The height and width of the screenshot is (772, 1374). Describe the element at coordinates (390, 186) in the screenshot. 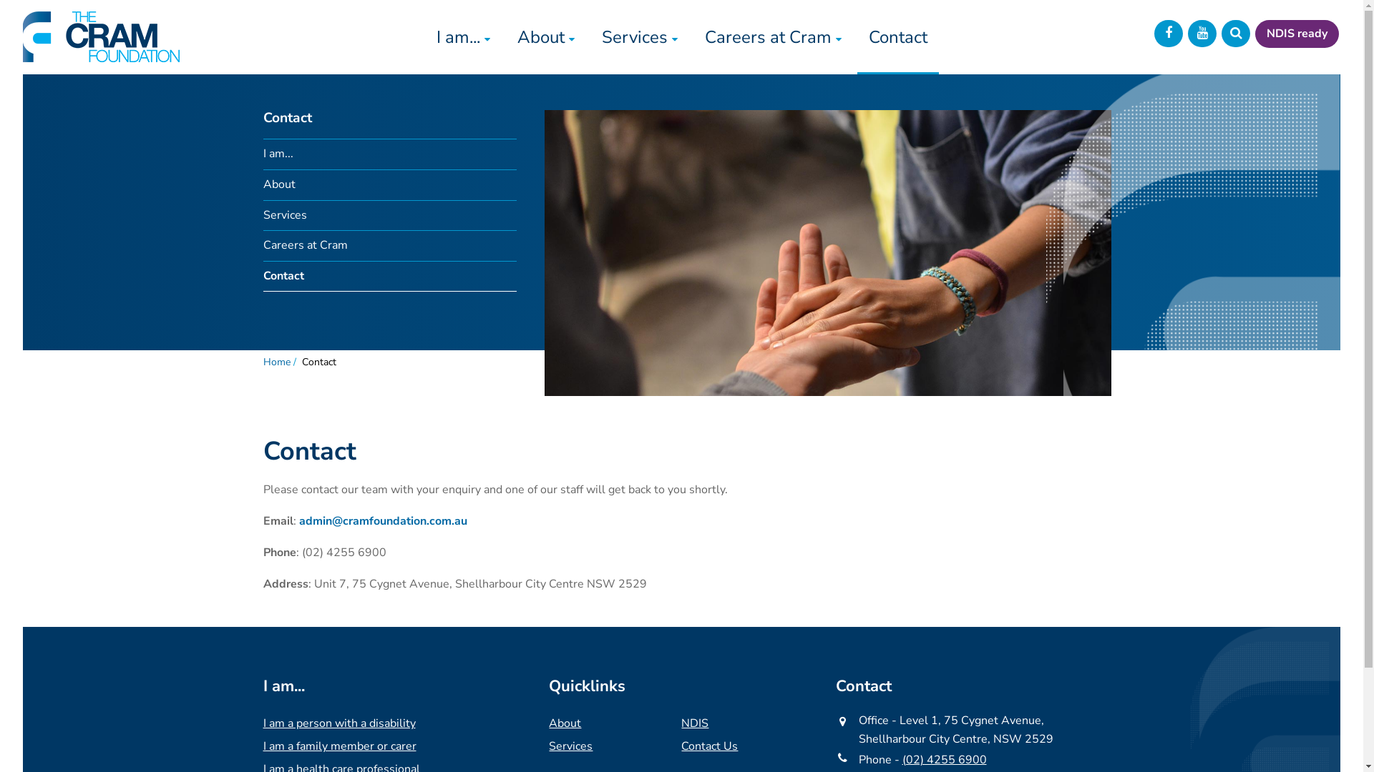

I see `About` at that location.